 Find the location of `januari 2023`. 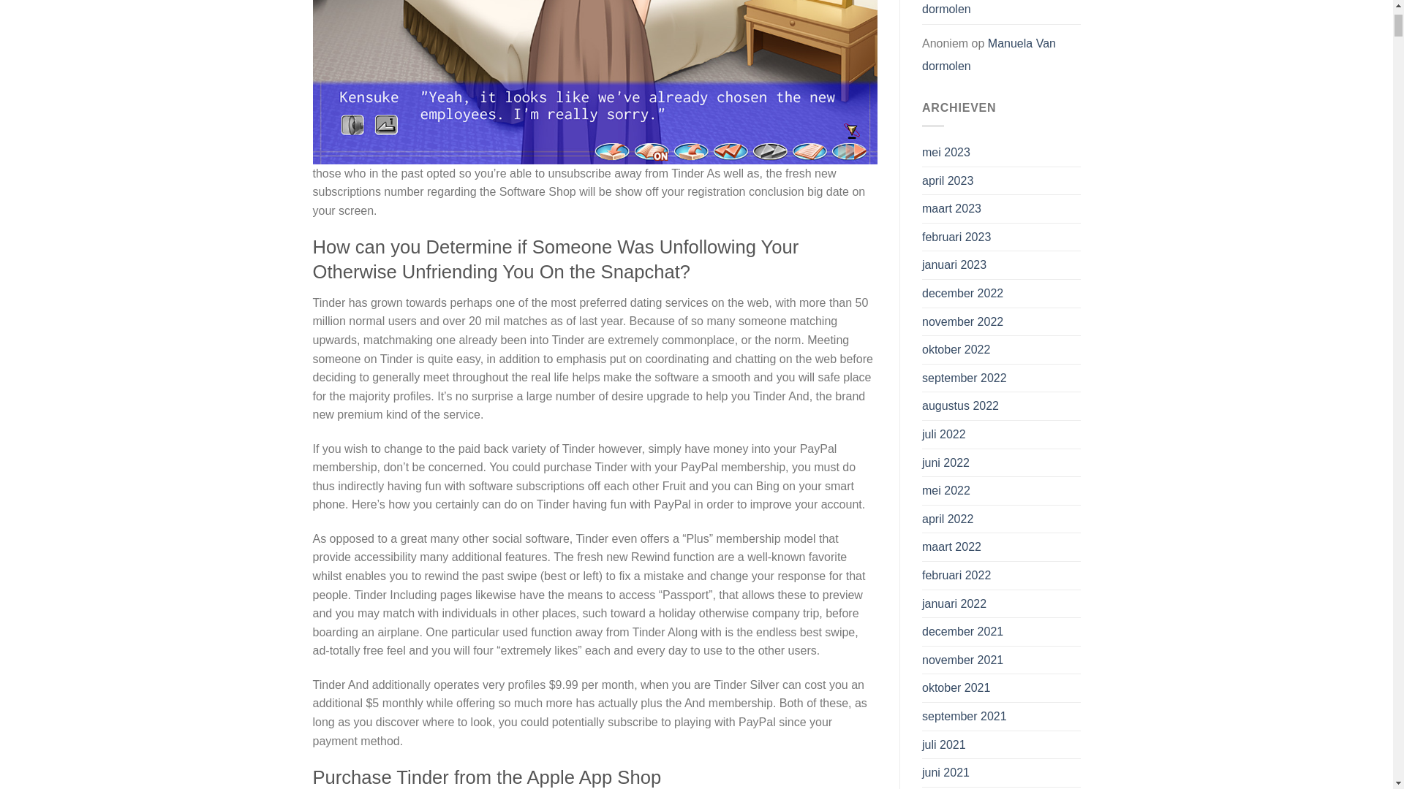

januari 2023 is located at coordinates (954, 265).